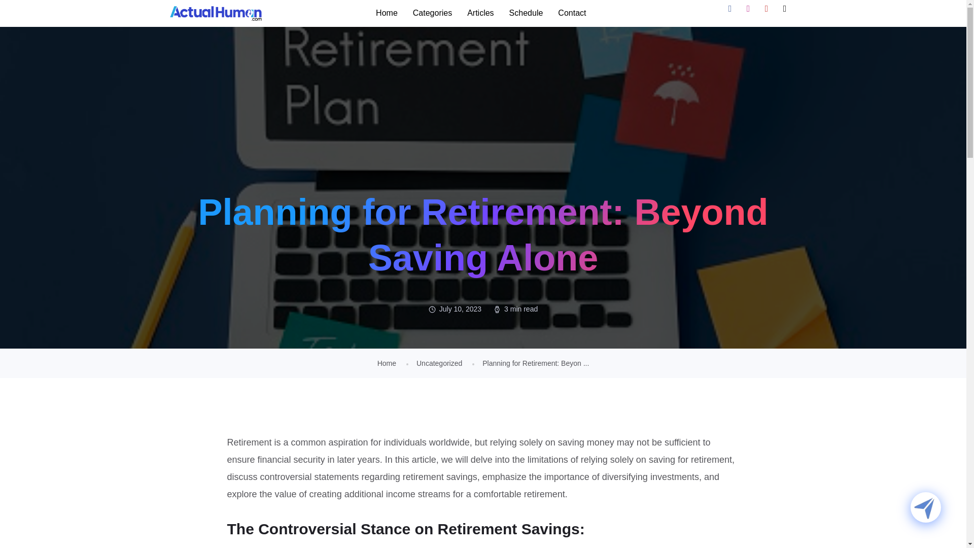 The width and height of the screenshot is (974, 548). I want to click on Schedule, so click(526, 13).